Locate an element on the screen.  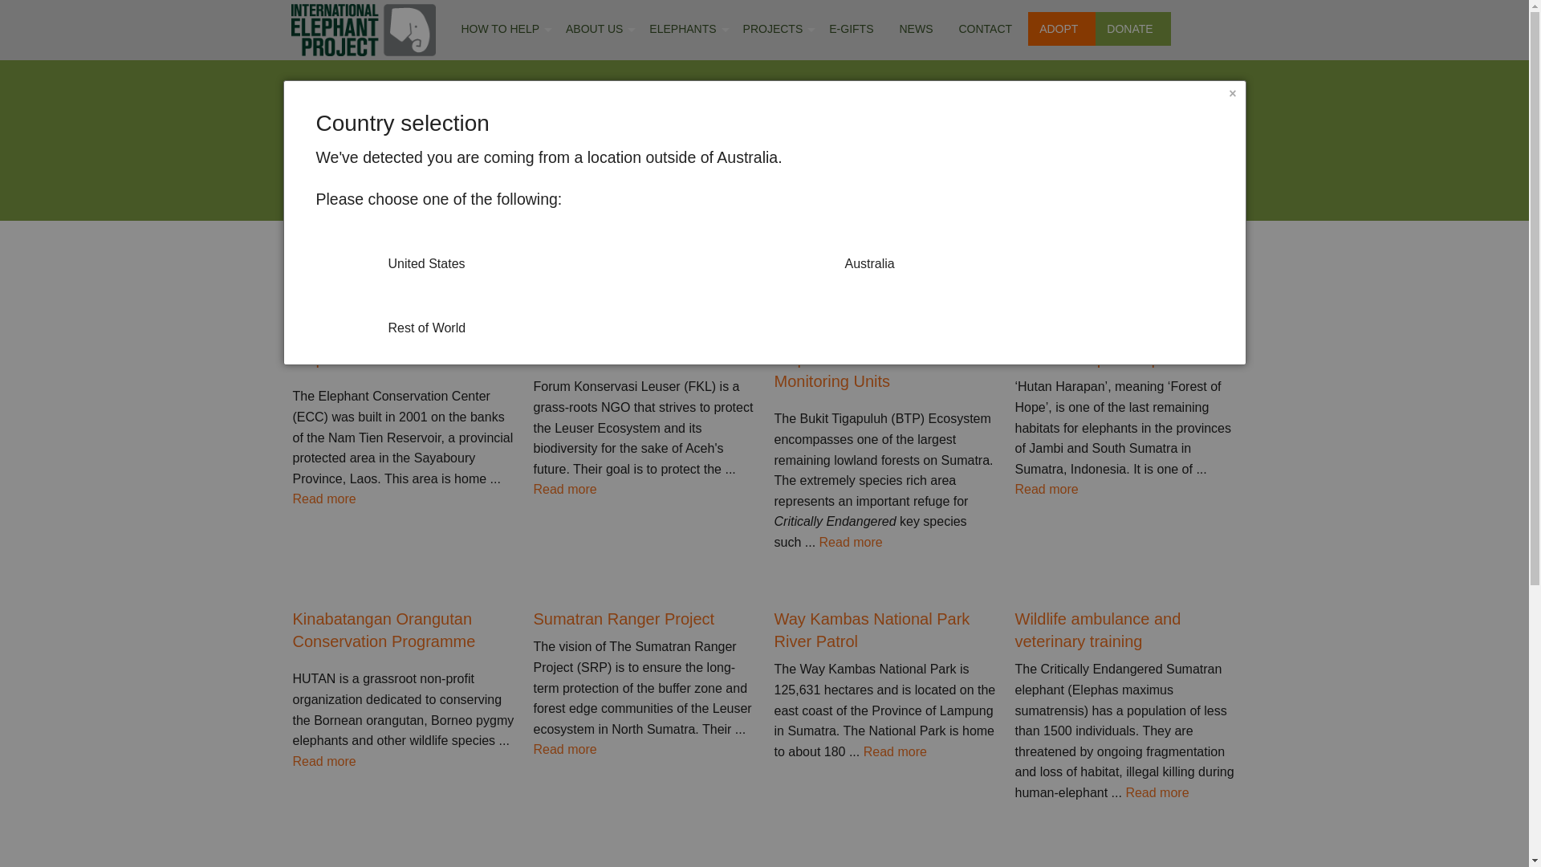
DONATE is located at coordinates (499, 119).